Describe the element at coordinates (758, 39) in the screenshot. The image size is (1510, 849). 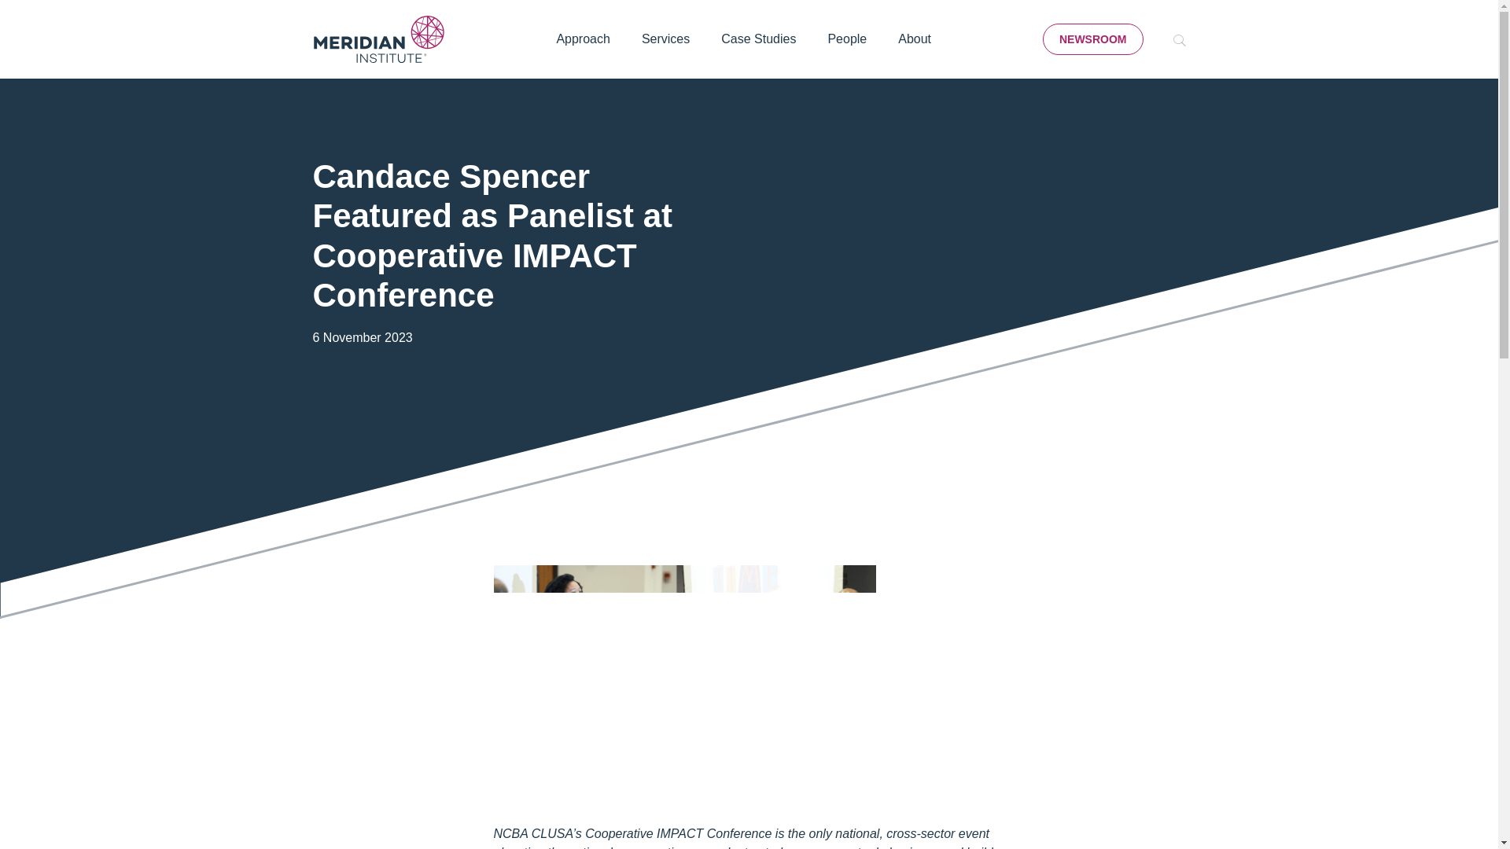
I see `Case Studies` at that location.